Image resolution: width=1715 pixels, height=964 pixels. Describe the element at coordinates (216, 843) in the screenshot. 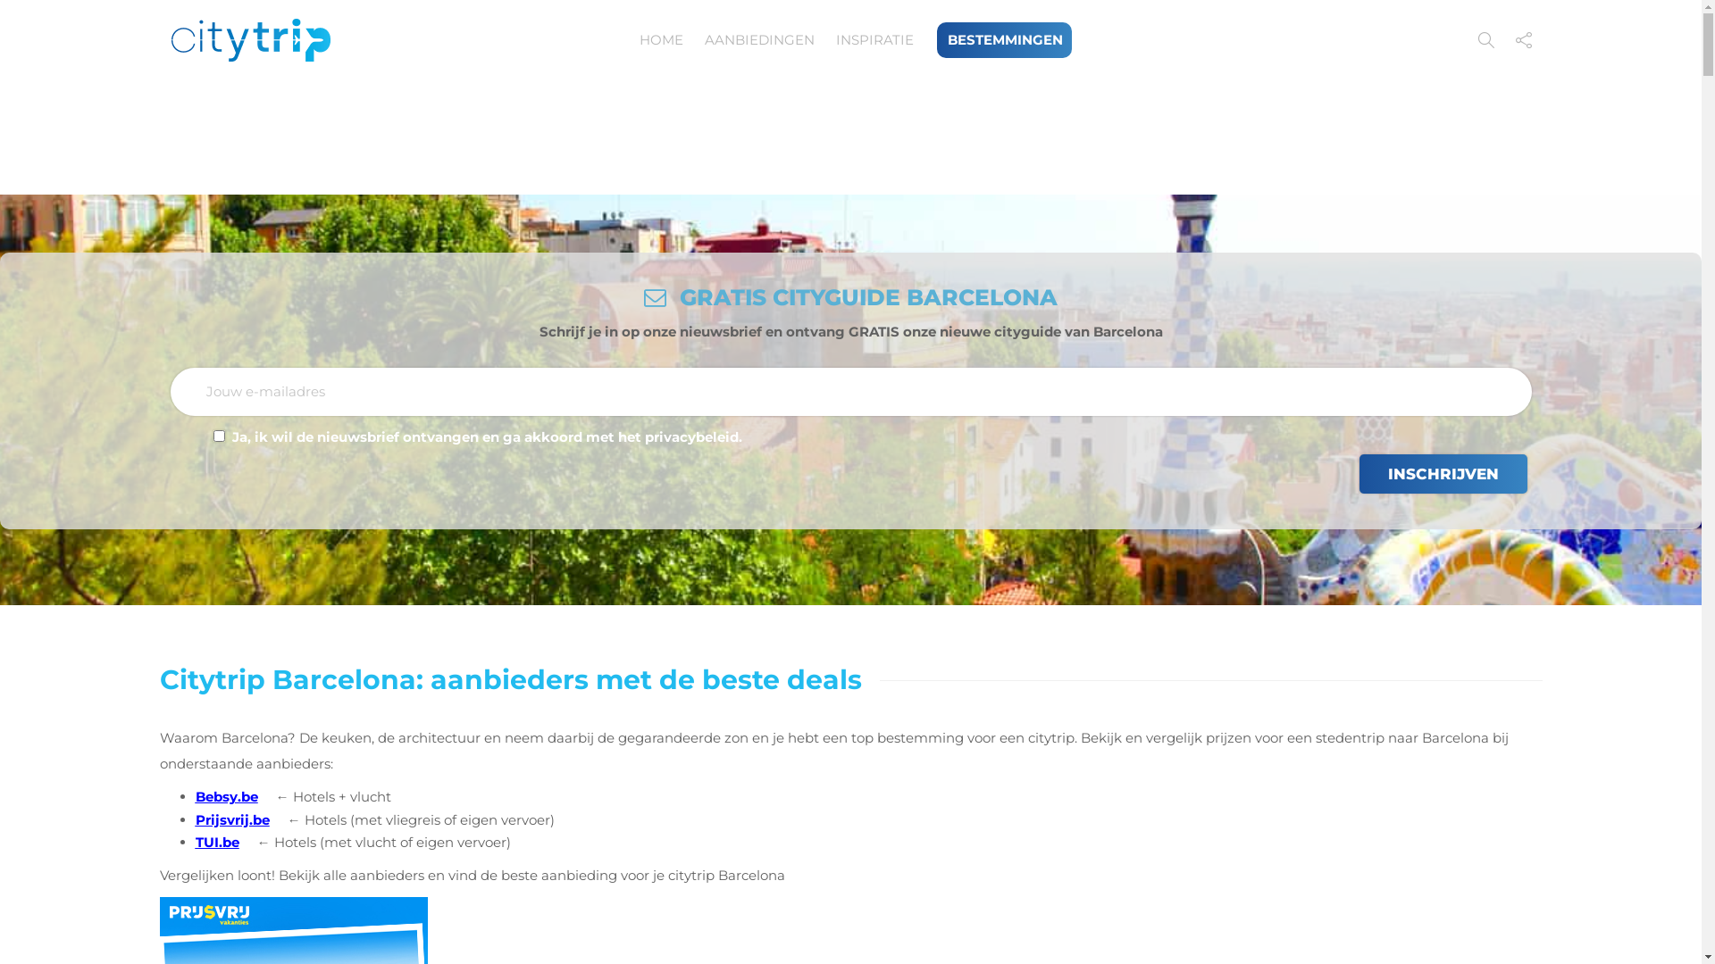

I see `TUI.be` at that location.